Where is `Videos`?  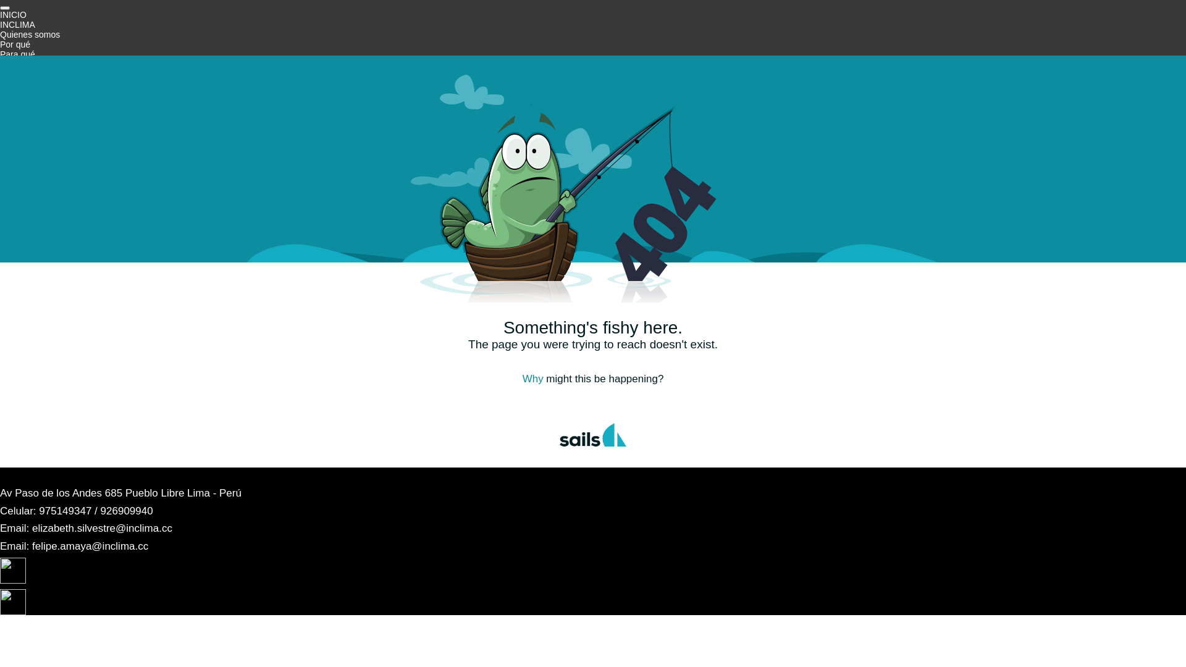 Videos is located at coordinates (14, 183).